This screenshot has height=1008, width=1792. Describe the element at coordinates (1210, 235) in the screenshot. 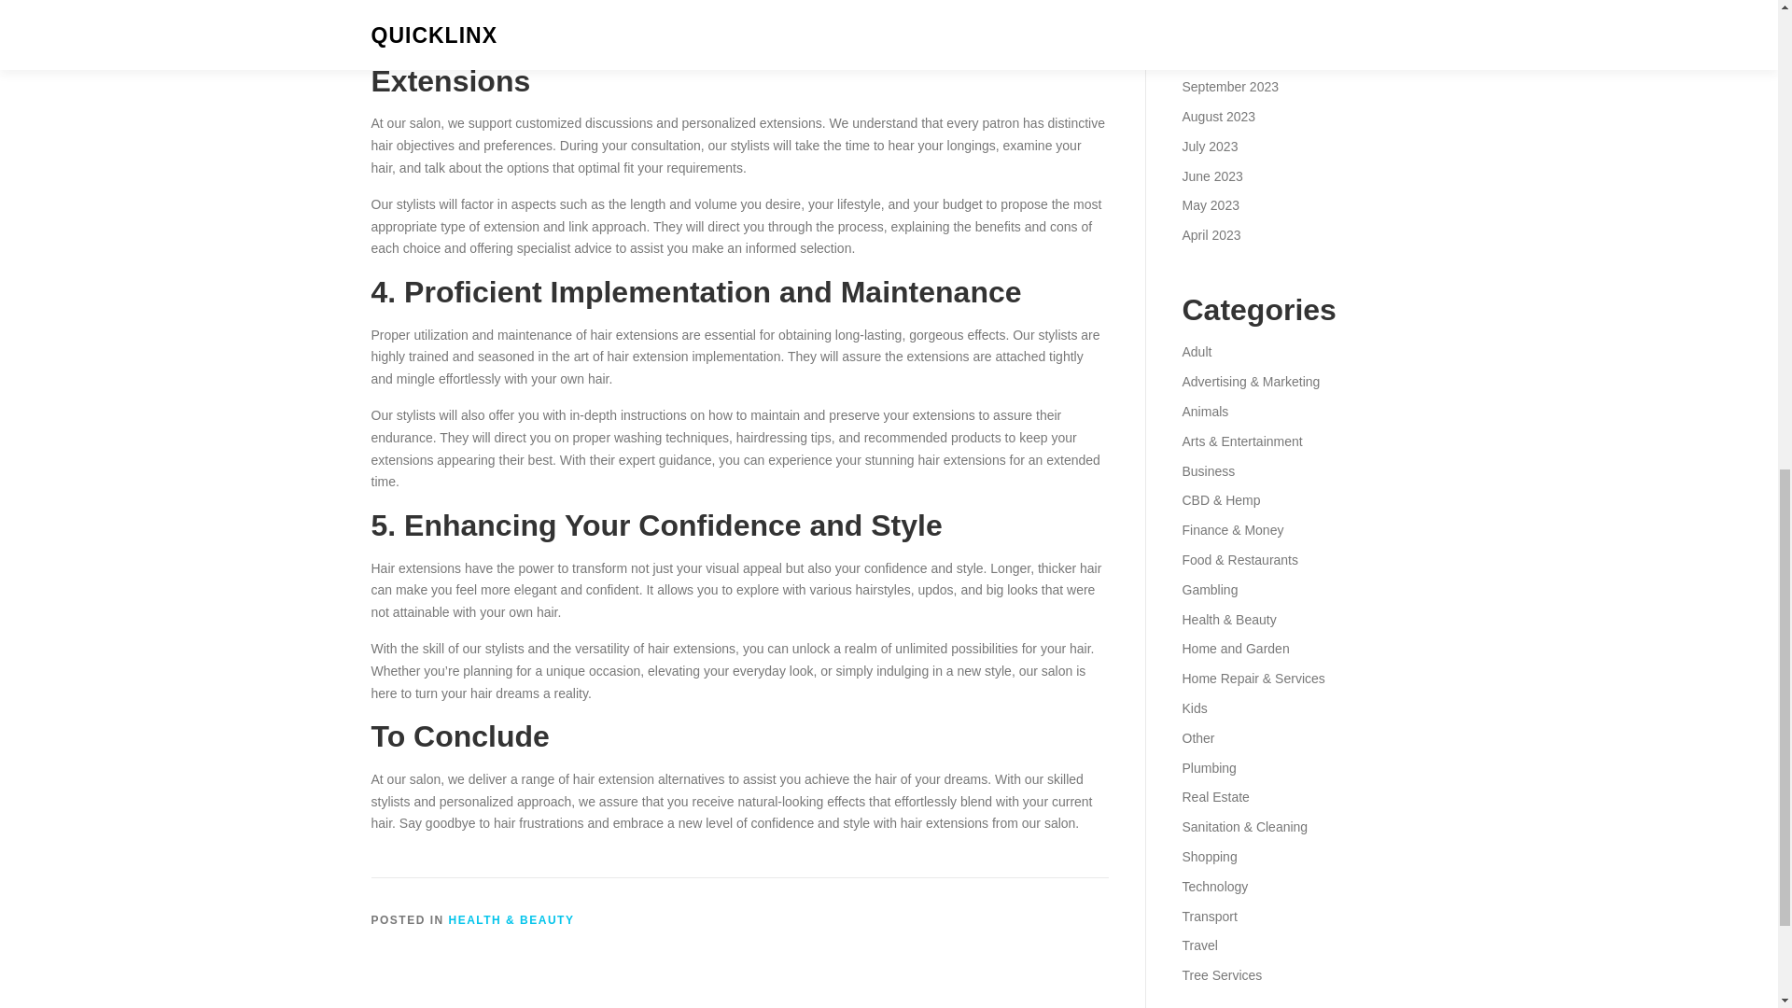

I see `April 2023` at that location.